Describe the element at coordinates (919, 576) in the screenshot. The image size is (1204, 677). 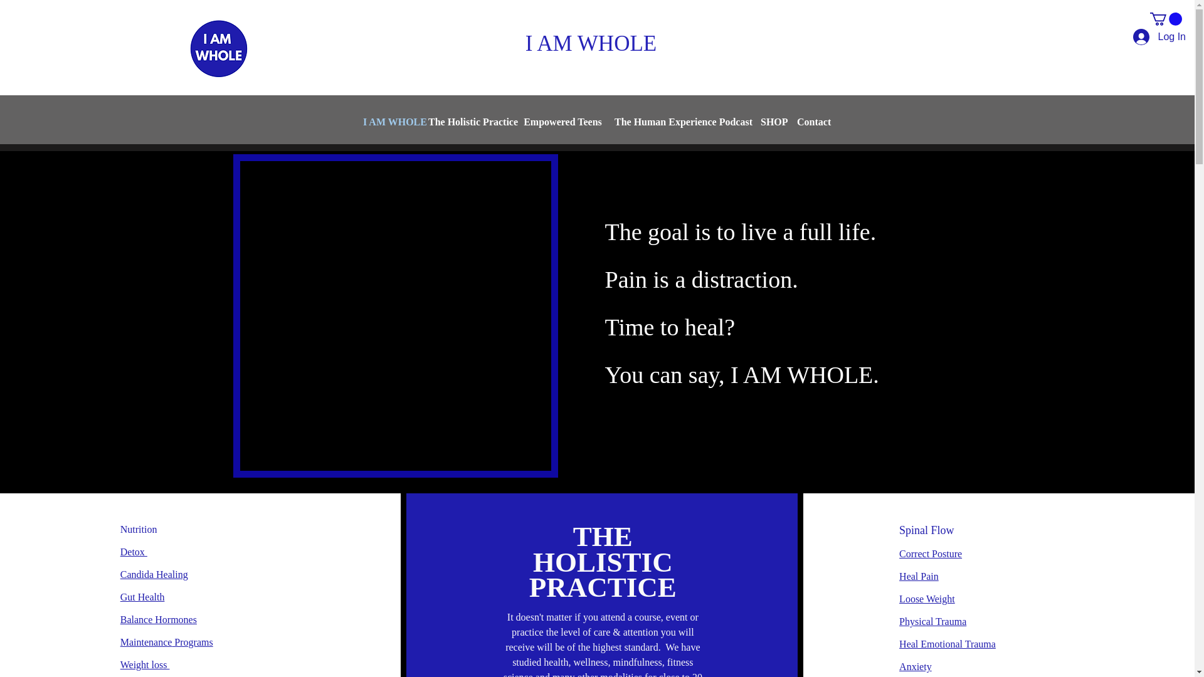
I see `Heal Pain` at that location.